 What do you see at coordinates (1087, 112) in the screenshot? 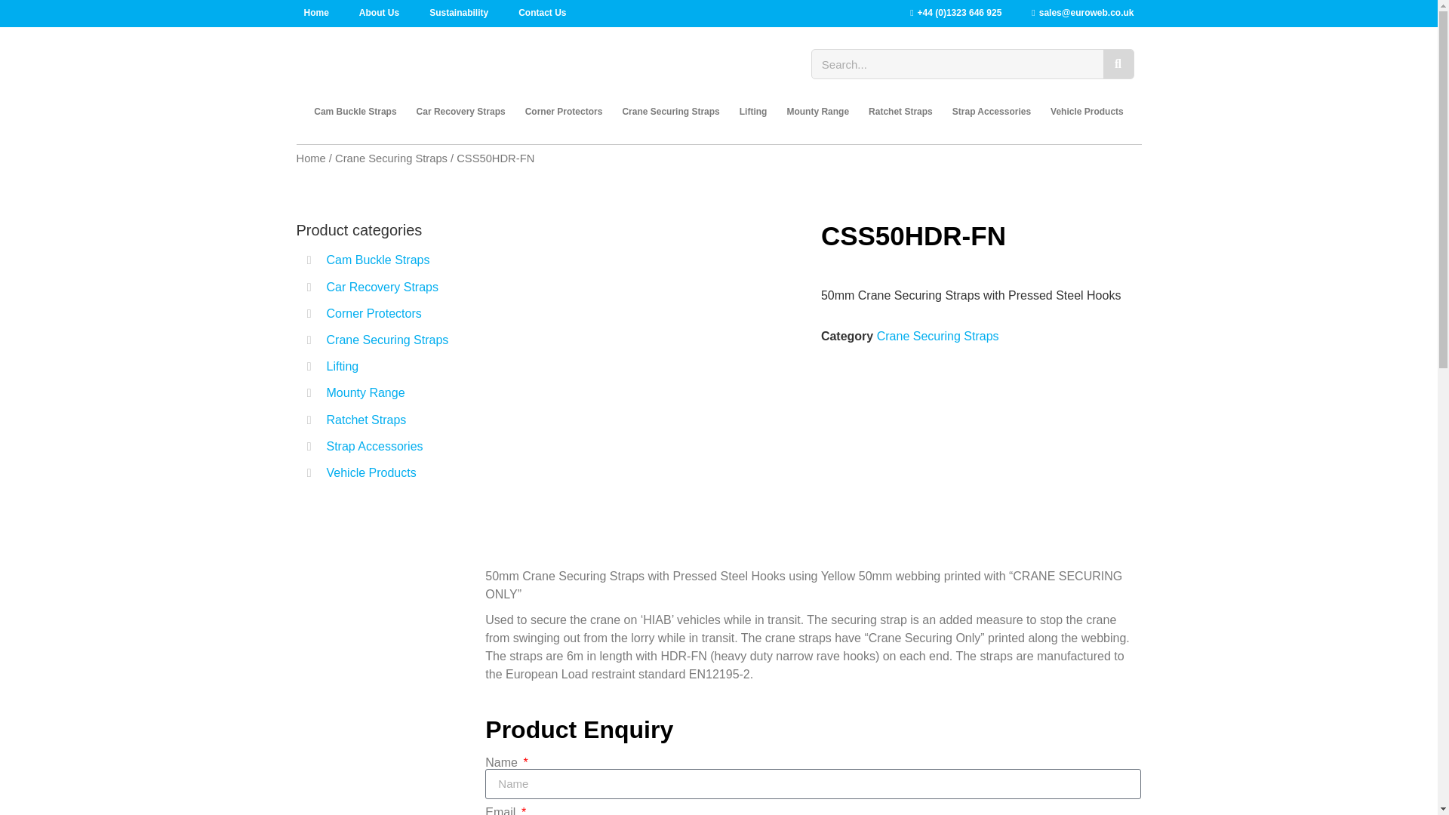
I see `Vehicle Products` at bounding box center [1087, 112].